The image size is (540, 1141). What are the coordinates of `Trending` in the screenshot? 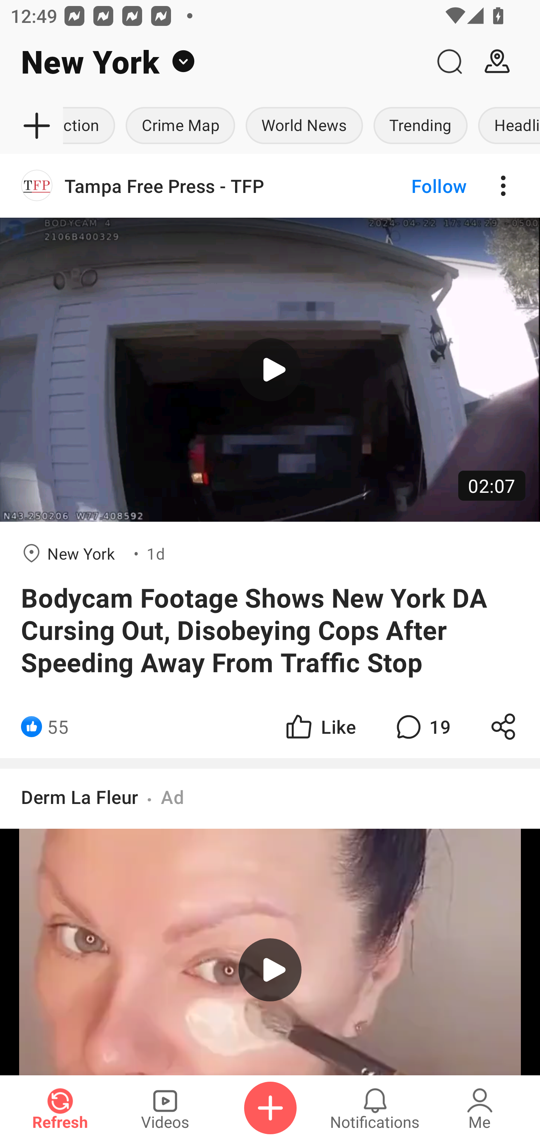 It's located at (421, 126).